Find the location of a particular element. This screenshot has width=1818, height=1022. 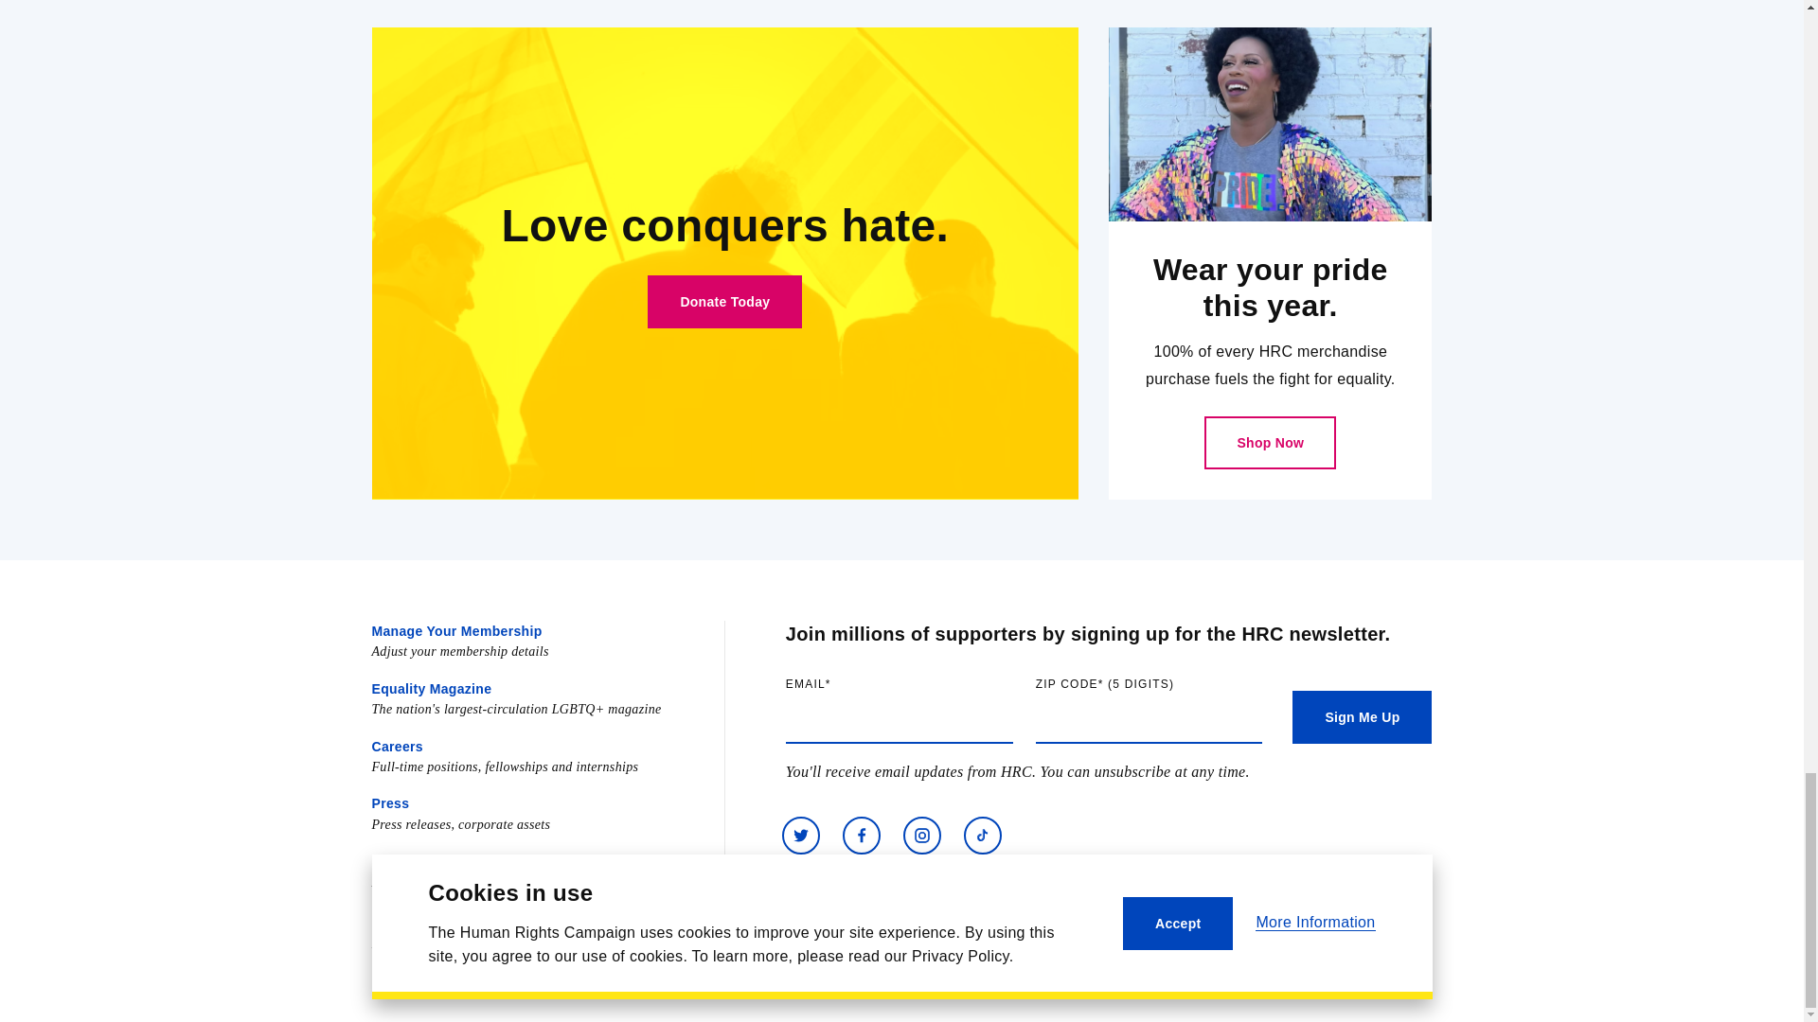

instagram is located at coordinates (922, 835).